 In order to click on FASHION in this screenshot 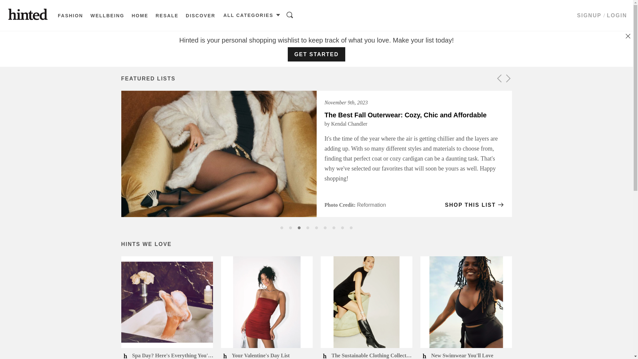, I will do `click(70, 16)`.